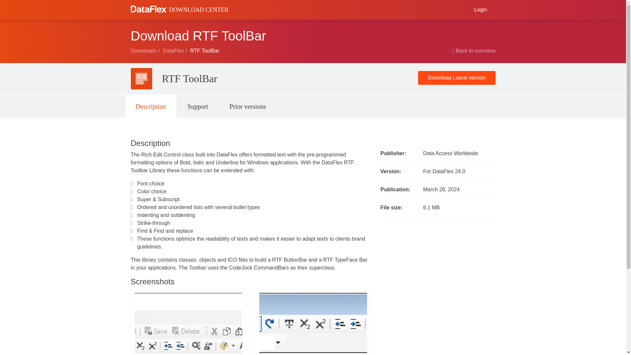  Describe the element at coordinates (197, 106) in the screenshot. I see `Support` at that location.